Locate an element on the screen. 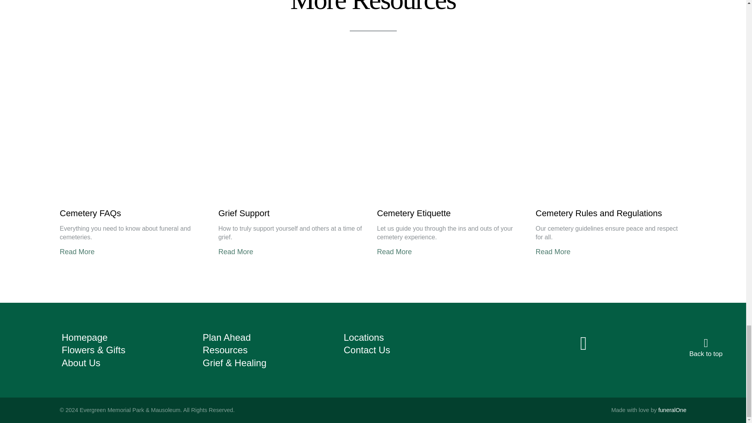 The image size is (752, 423). Back to top is located at coordinates (706, 349).